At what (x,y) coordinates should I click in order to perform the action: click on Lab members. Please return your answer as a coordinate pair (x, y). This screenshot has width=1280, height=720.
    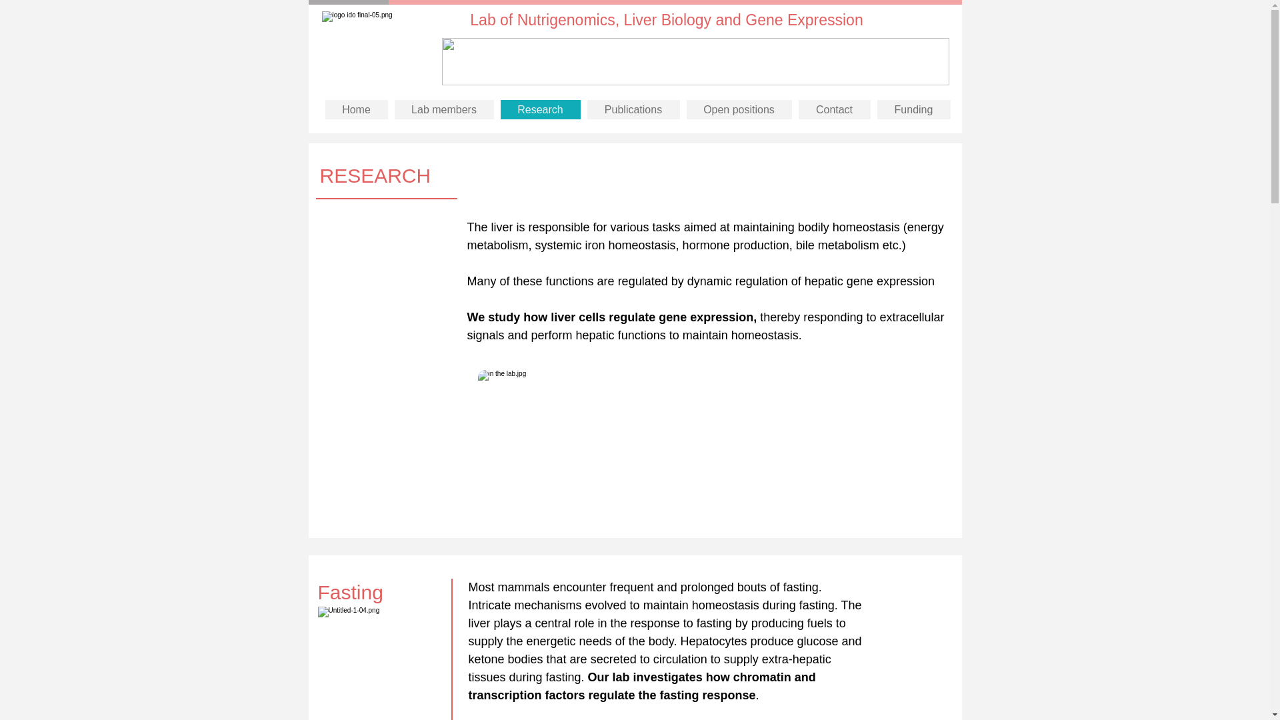
    Looking at the image, I should click on (444, 109).